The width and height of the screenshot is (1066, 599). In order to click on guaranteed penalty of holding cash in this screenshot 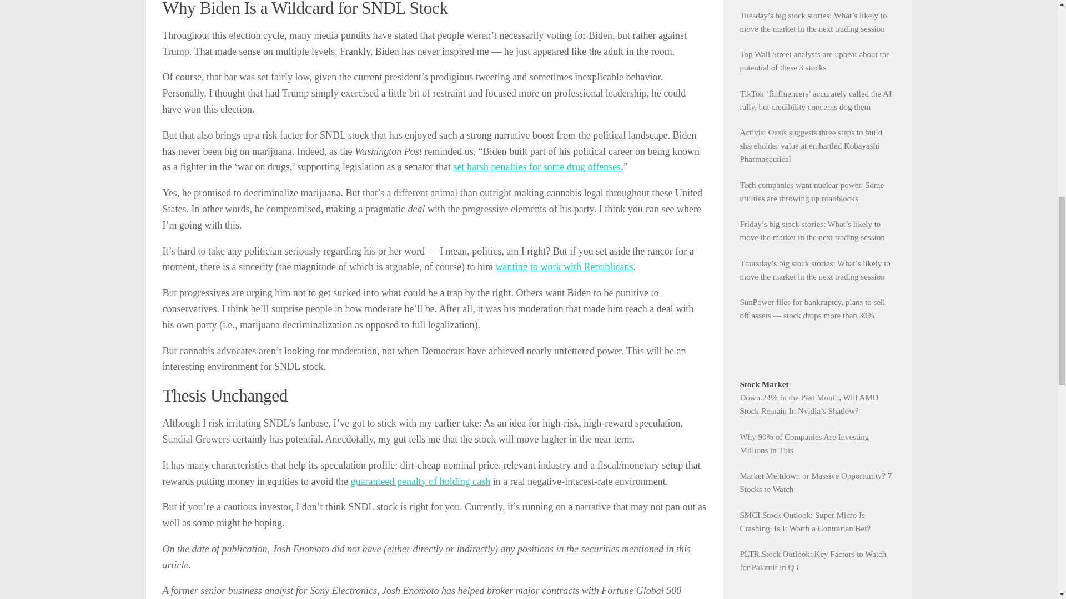, I will do `click(420, 481)`.